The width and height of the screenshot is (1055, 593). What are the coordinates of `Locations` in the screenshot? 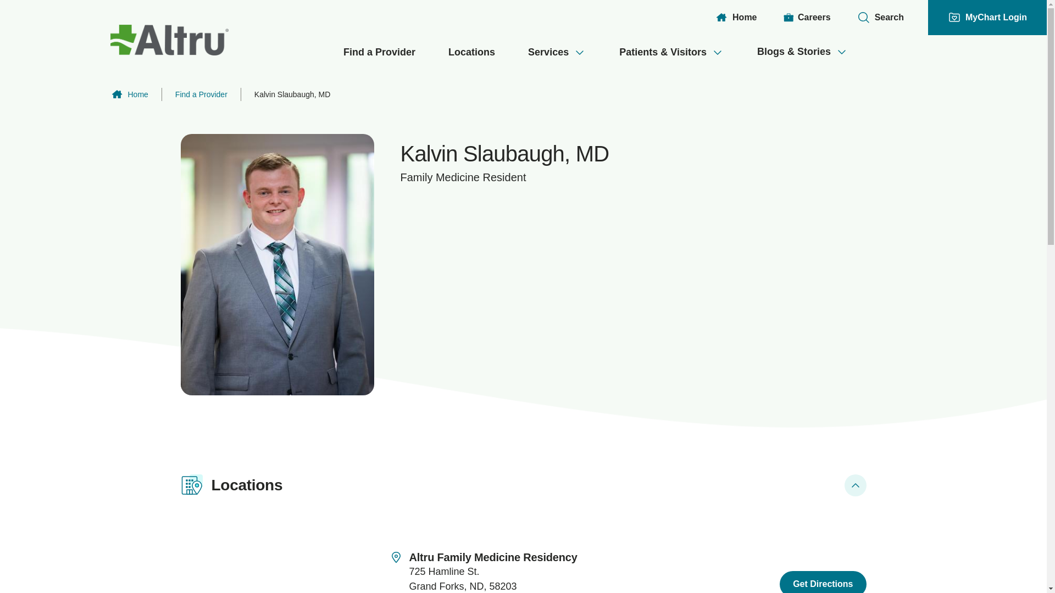 It's located at (471, 53).